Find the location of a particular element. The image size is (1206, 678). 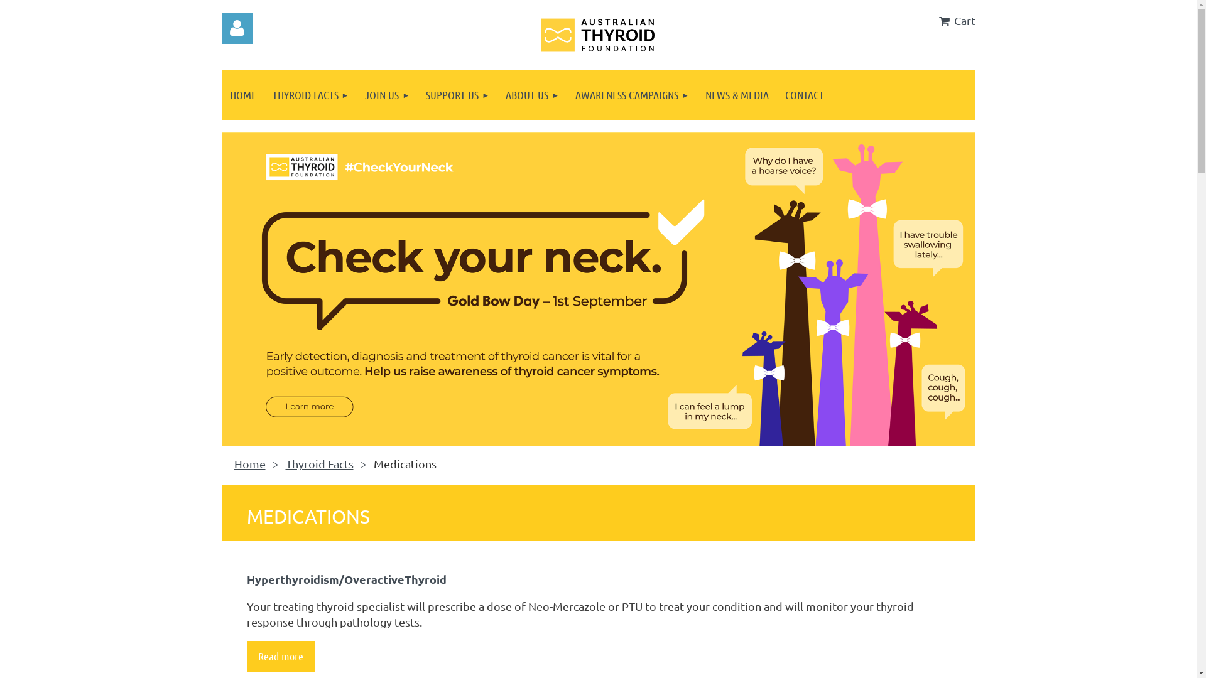

Thyroid Facts is located at coordinates (319, 463).